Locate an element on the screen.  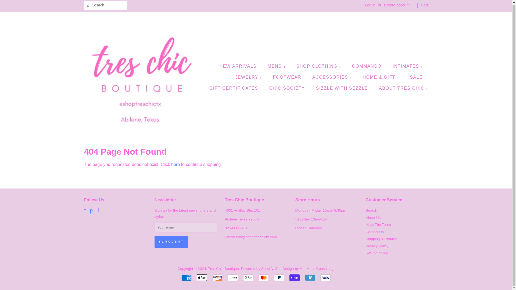
Discover is located at coordinates (217, 278).